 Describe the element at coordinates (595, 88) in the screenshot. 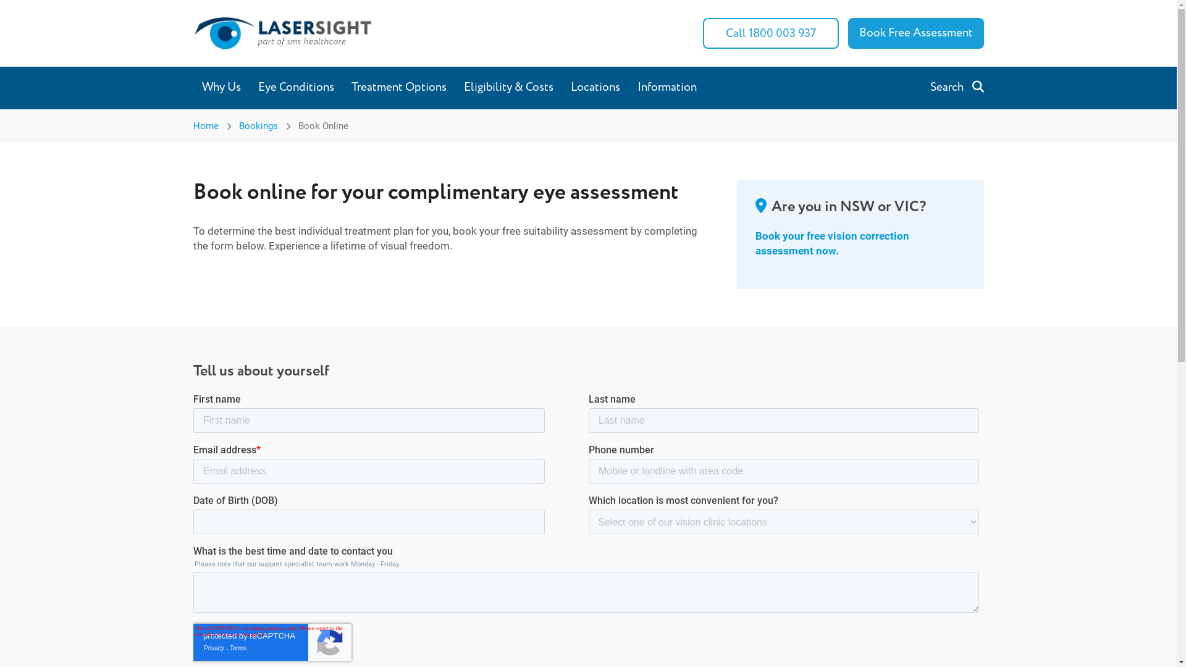

I see `Locations` at that location.